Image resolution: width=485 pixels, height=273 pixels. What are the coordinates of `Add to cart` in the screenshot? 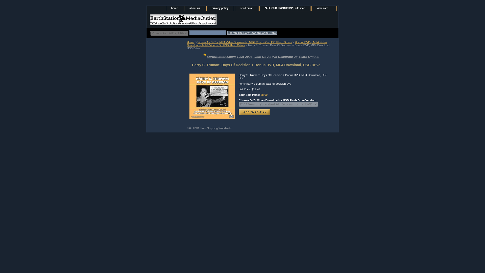 It's located at (254, 112).